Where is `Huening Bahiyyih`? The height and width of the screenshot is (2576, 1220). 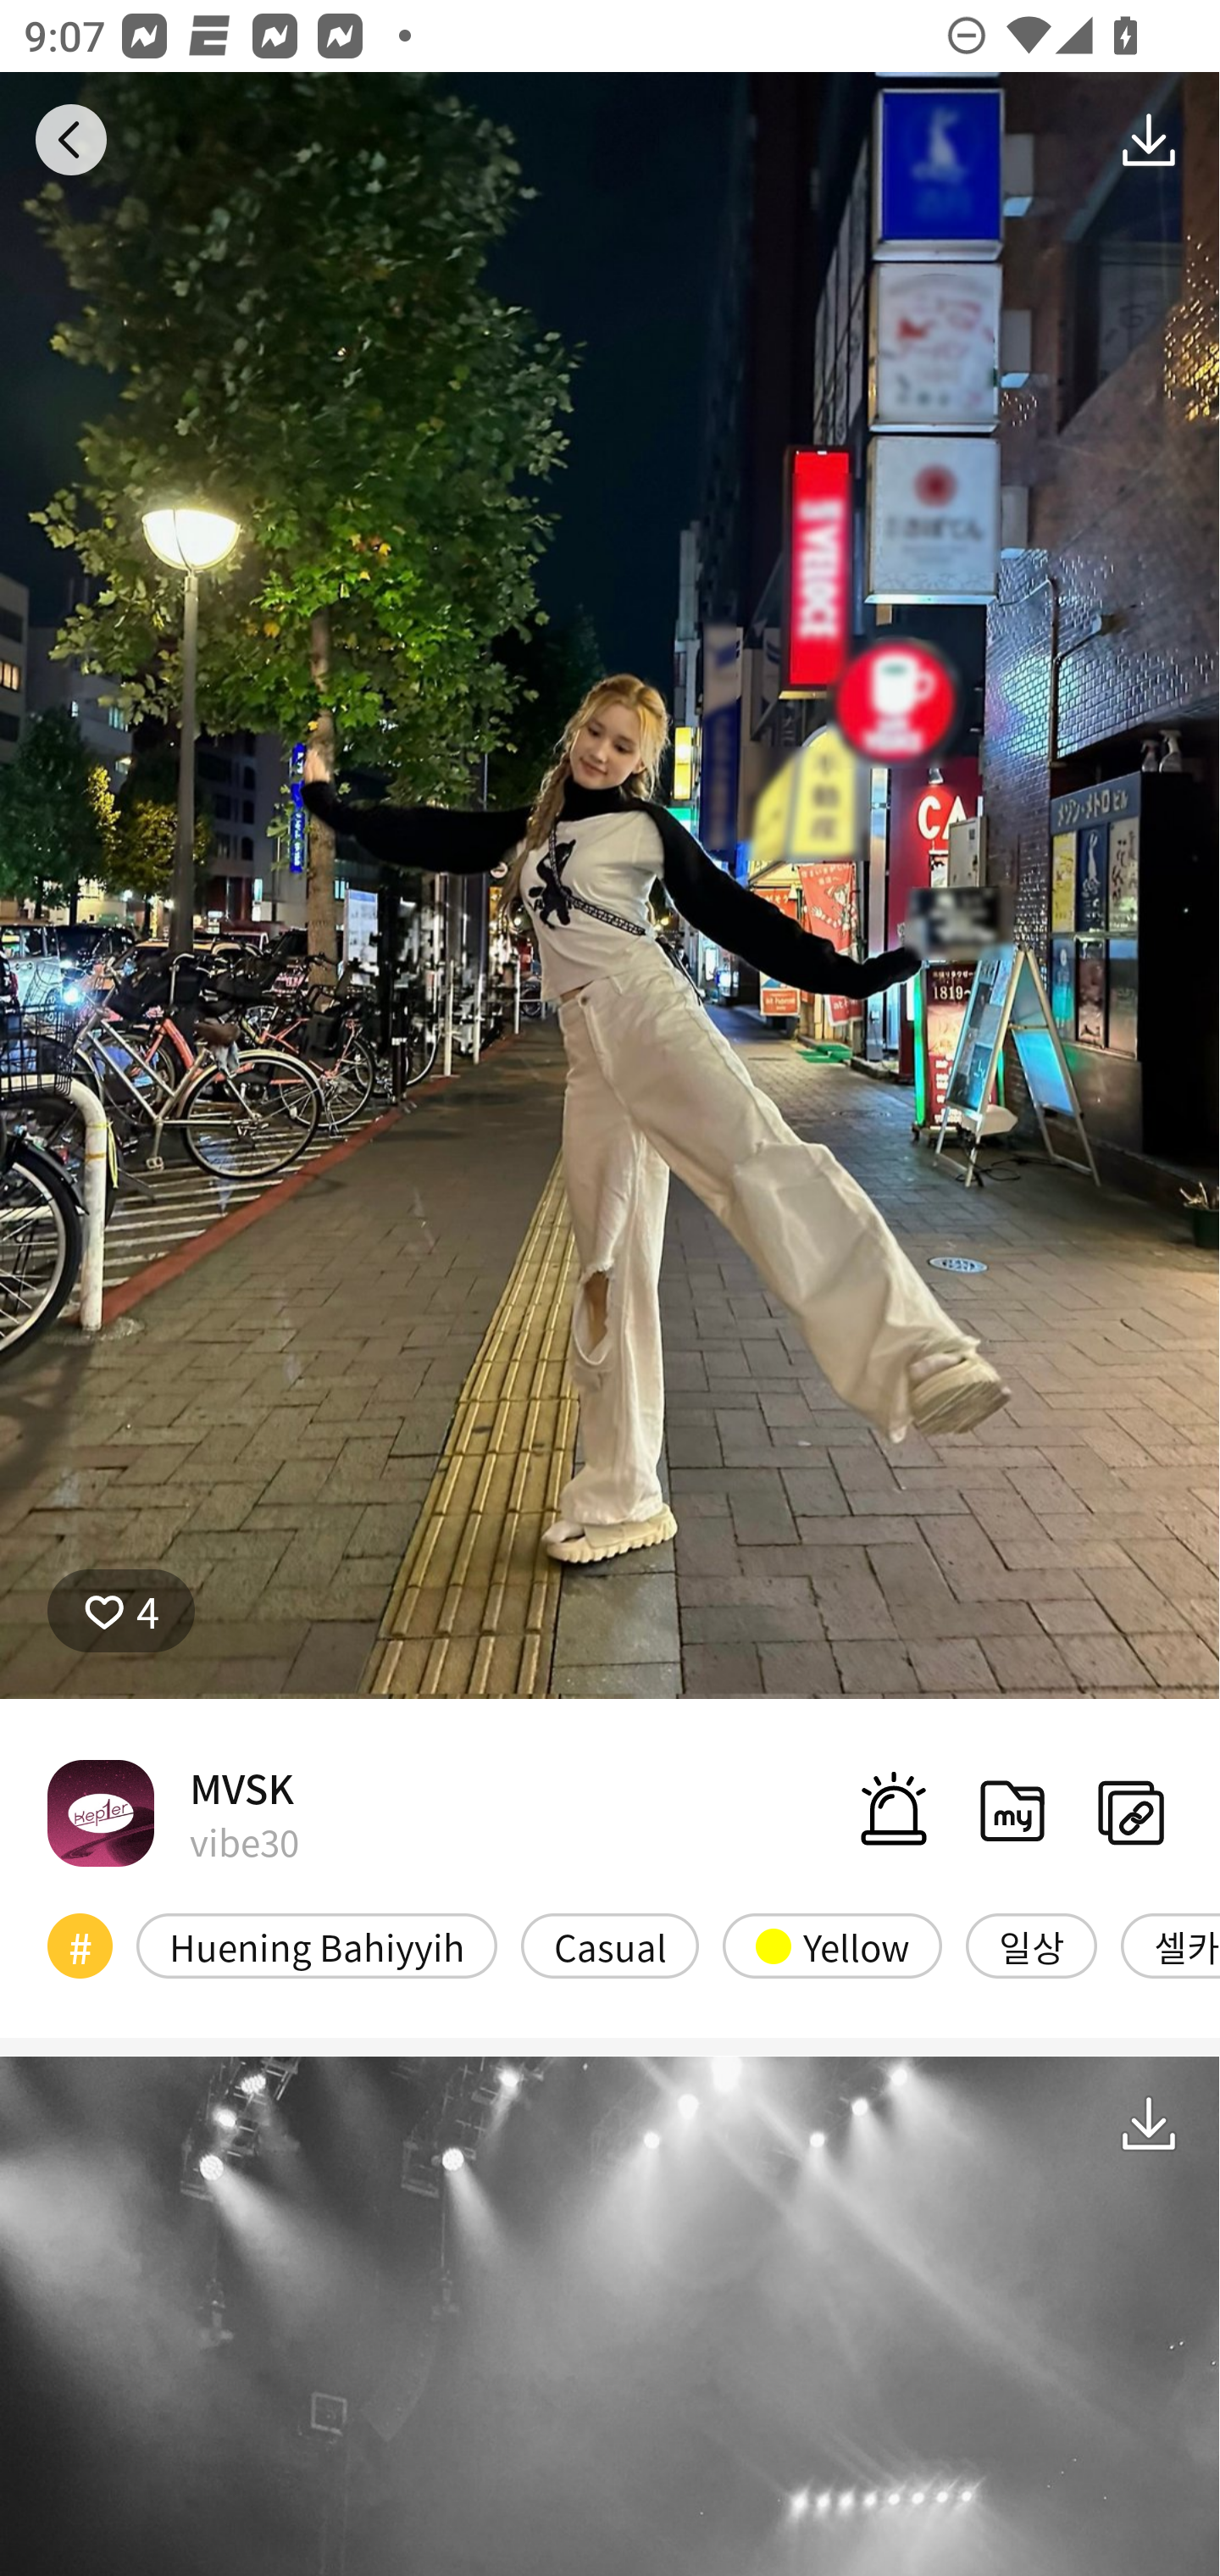
Huening Bahiyyih is located at coordinates (317, 1946).